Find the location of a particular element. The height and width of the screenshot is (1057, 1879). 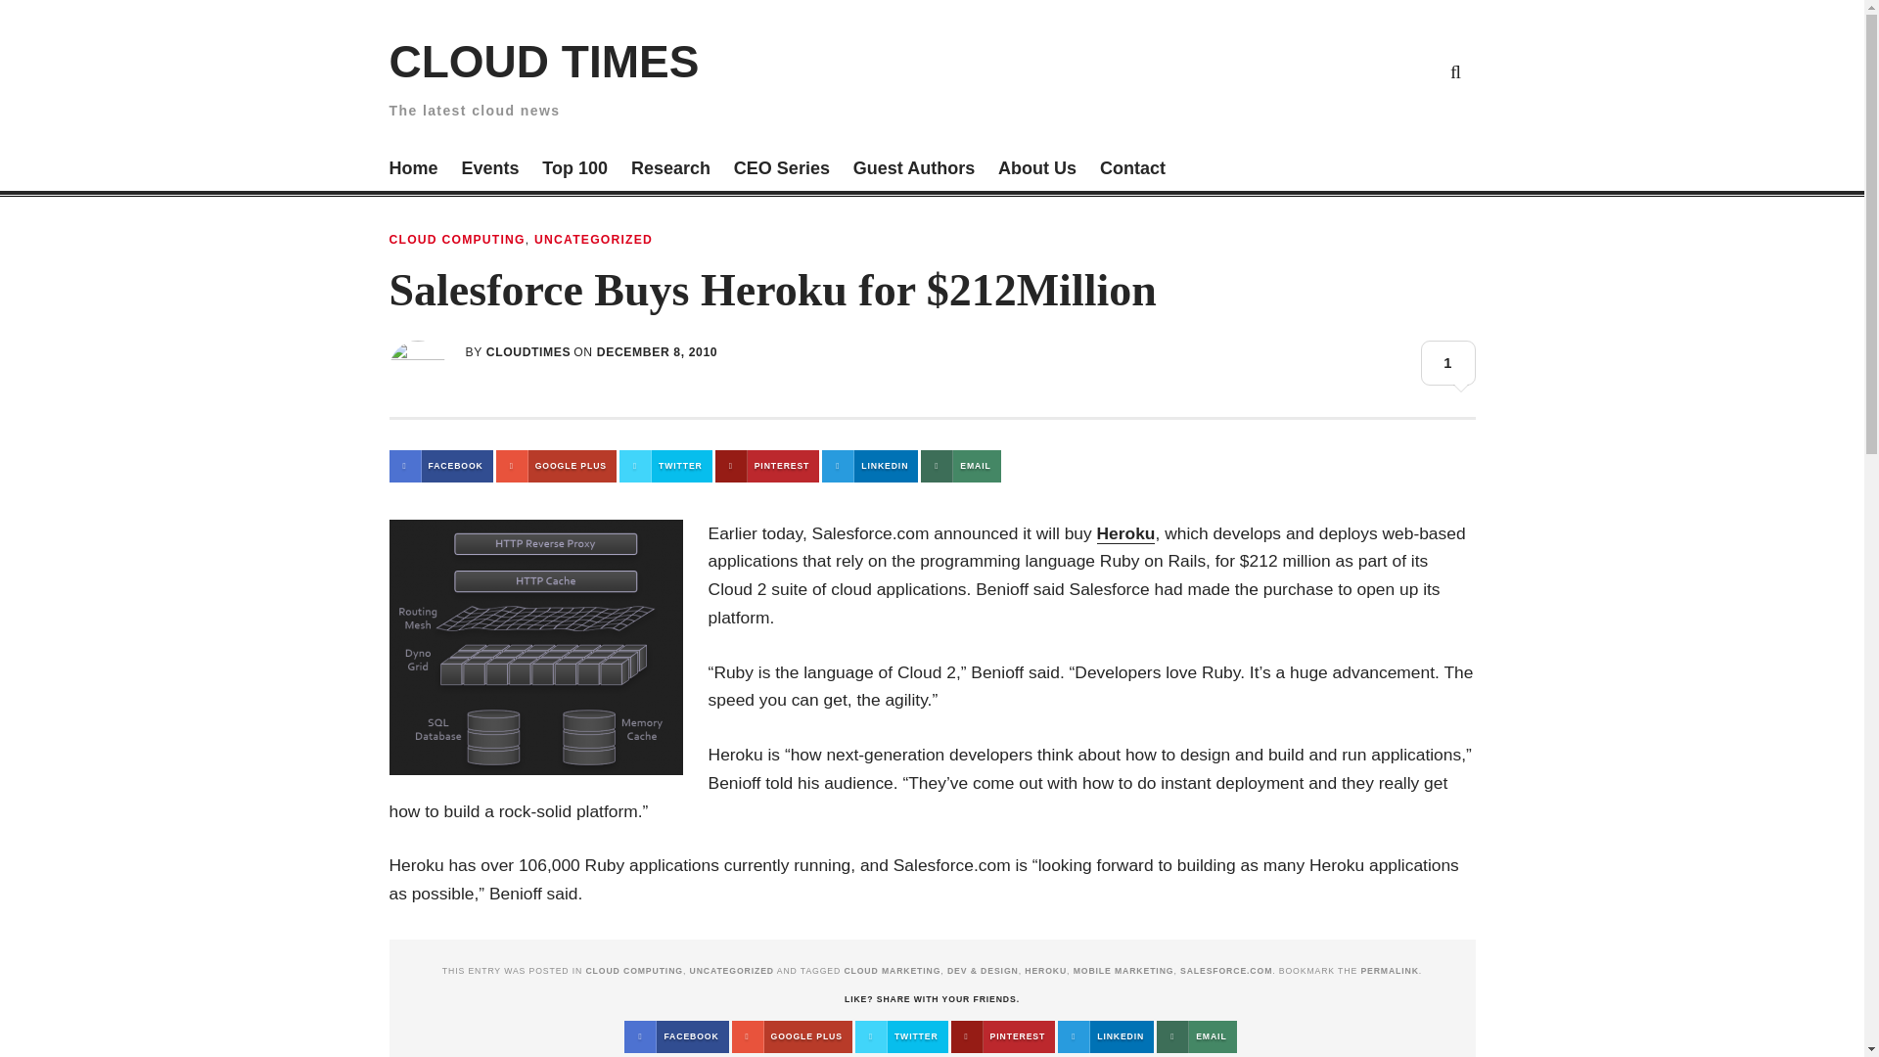

DECEMBER 8, 2010 is located at coordinates (658, 352).